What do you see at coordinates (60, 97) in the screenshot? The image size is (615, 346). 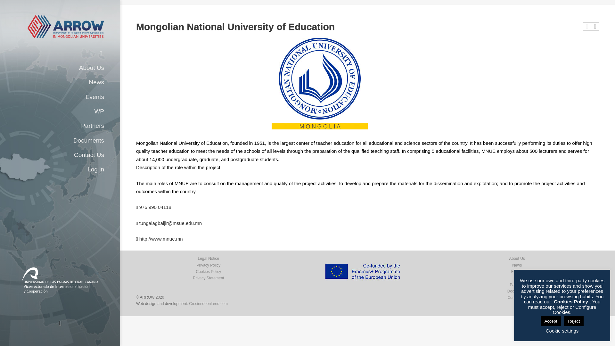 I see `Events` at bounding box center [60, 97].